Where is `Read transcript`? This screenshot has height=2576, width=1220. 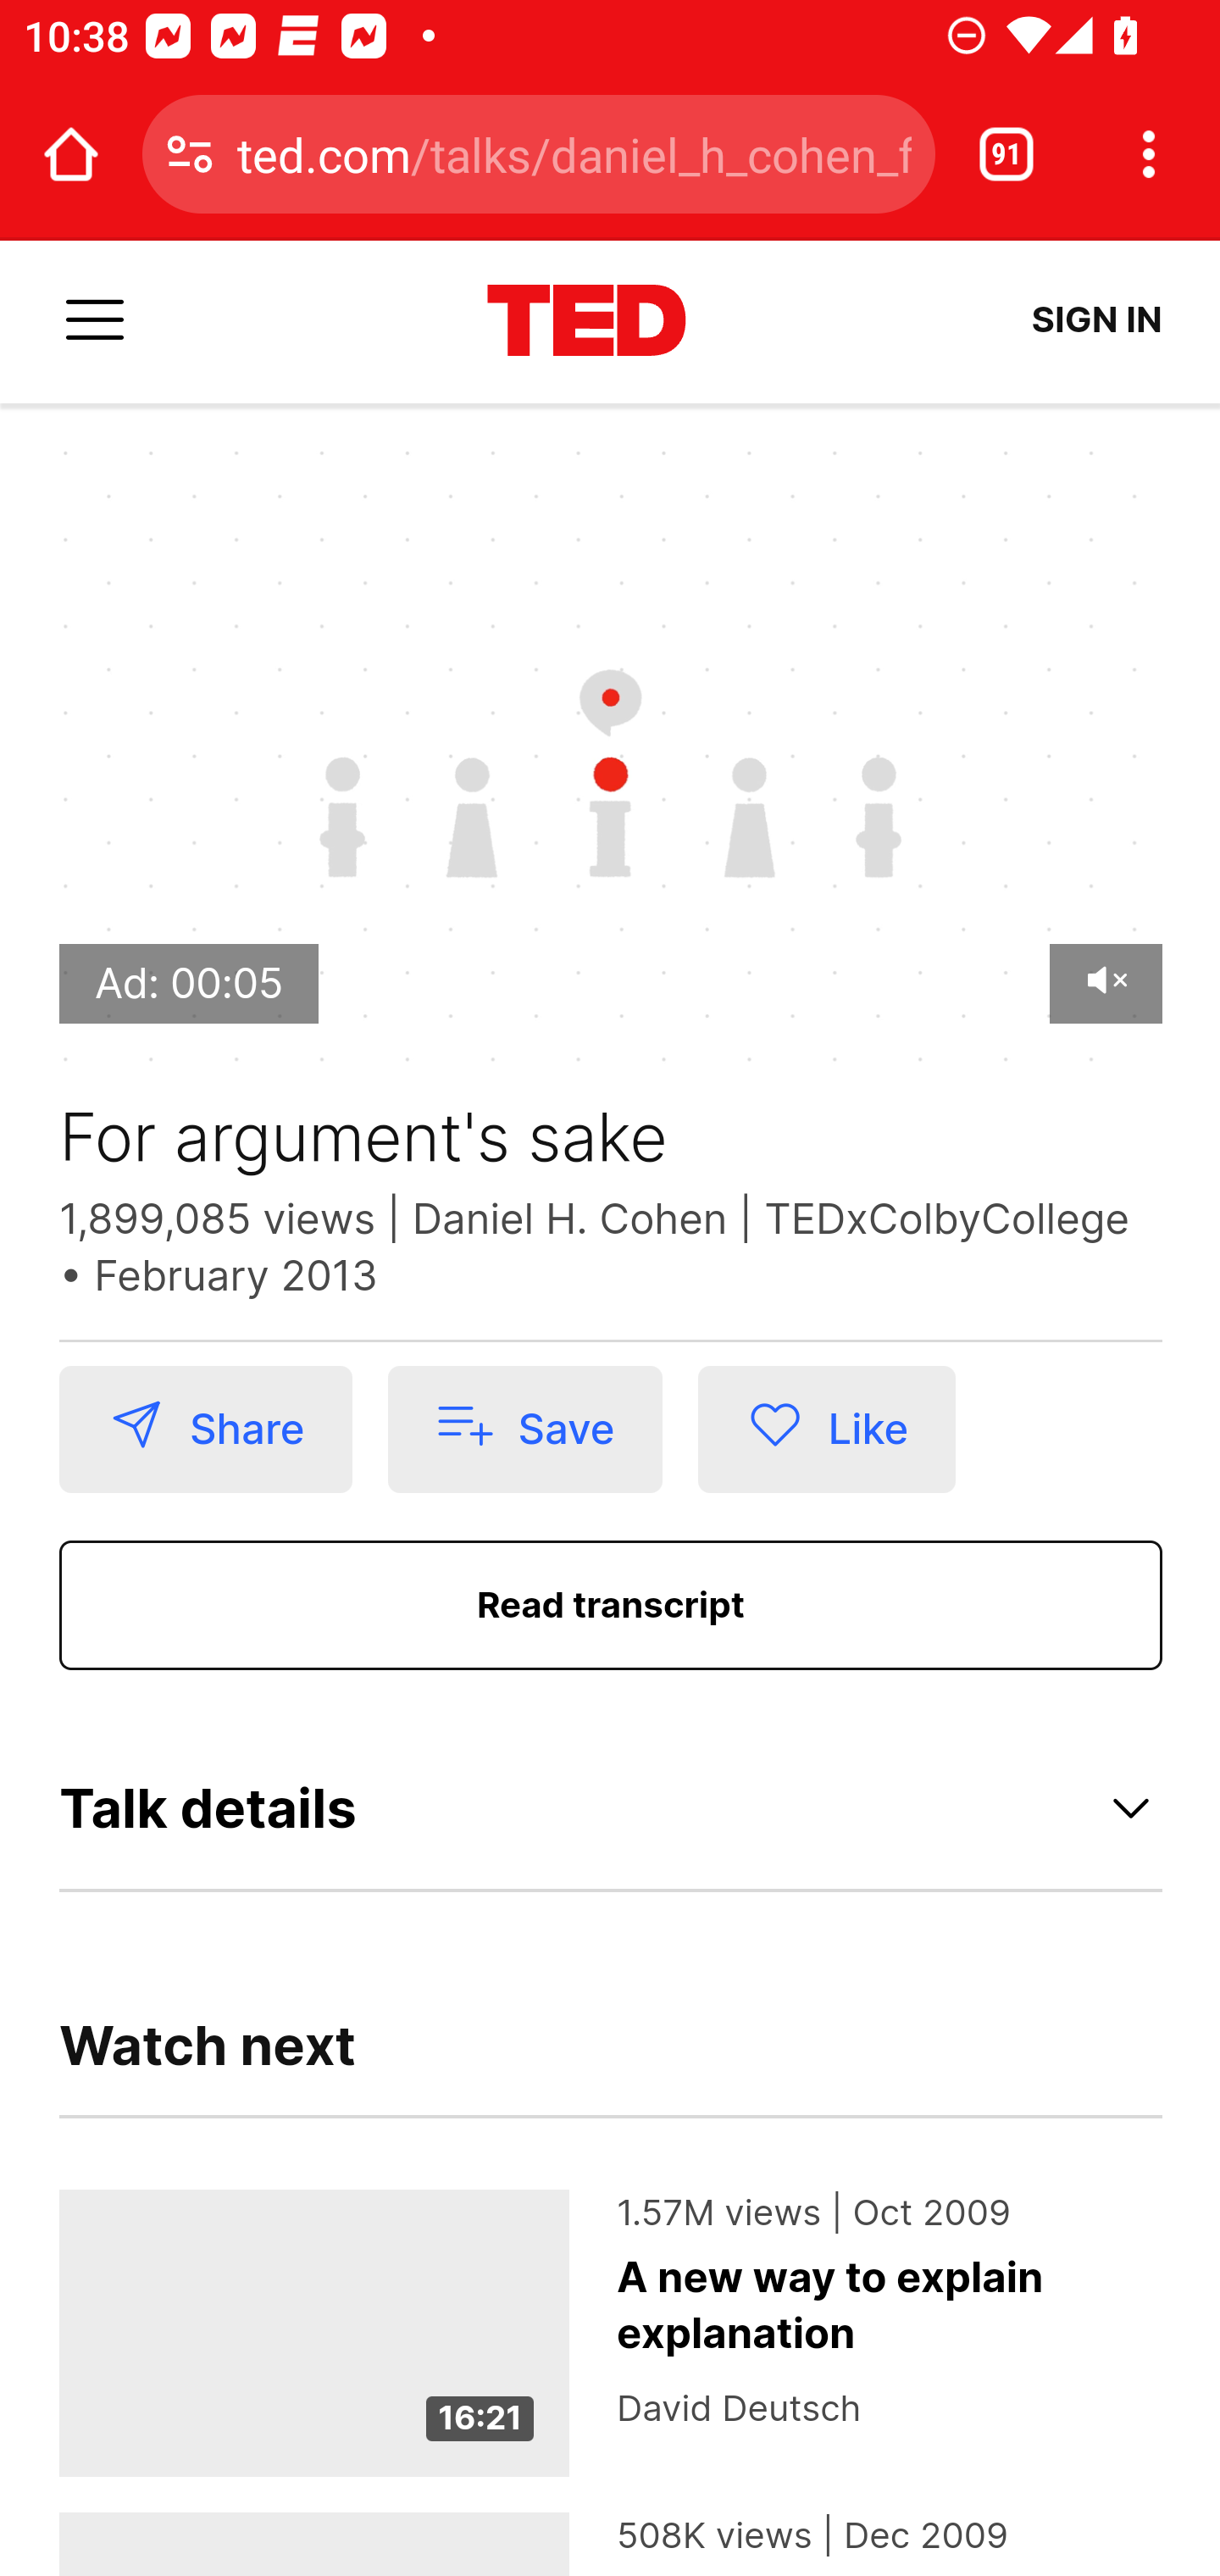 Read transcript is located at coordinates (612, 1604).